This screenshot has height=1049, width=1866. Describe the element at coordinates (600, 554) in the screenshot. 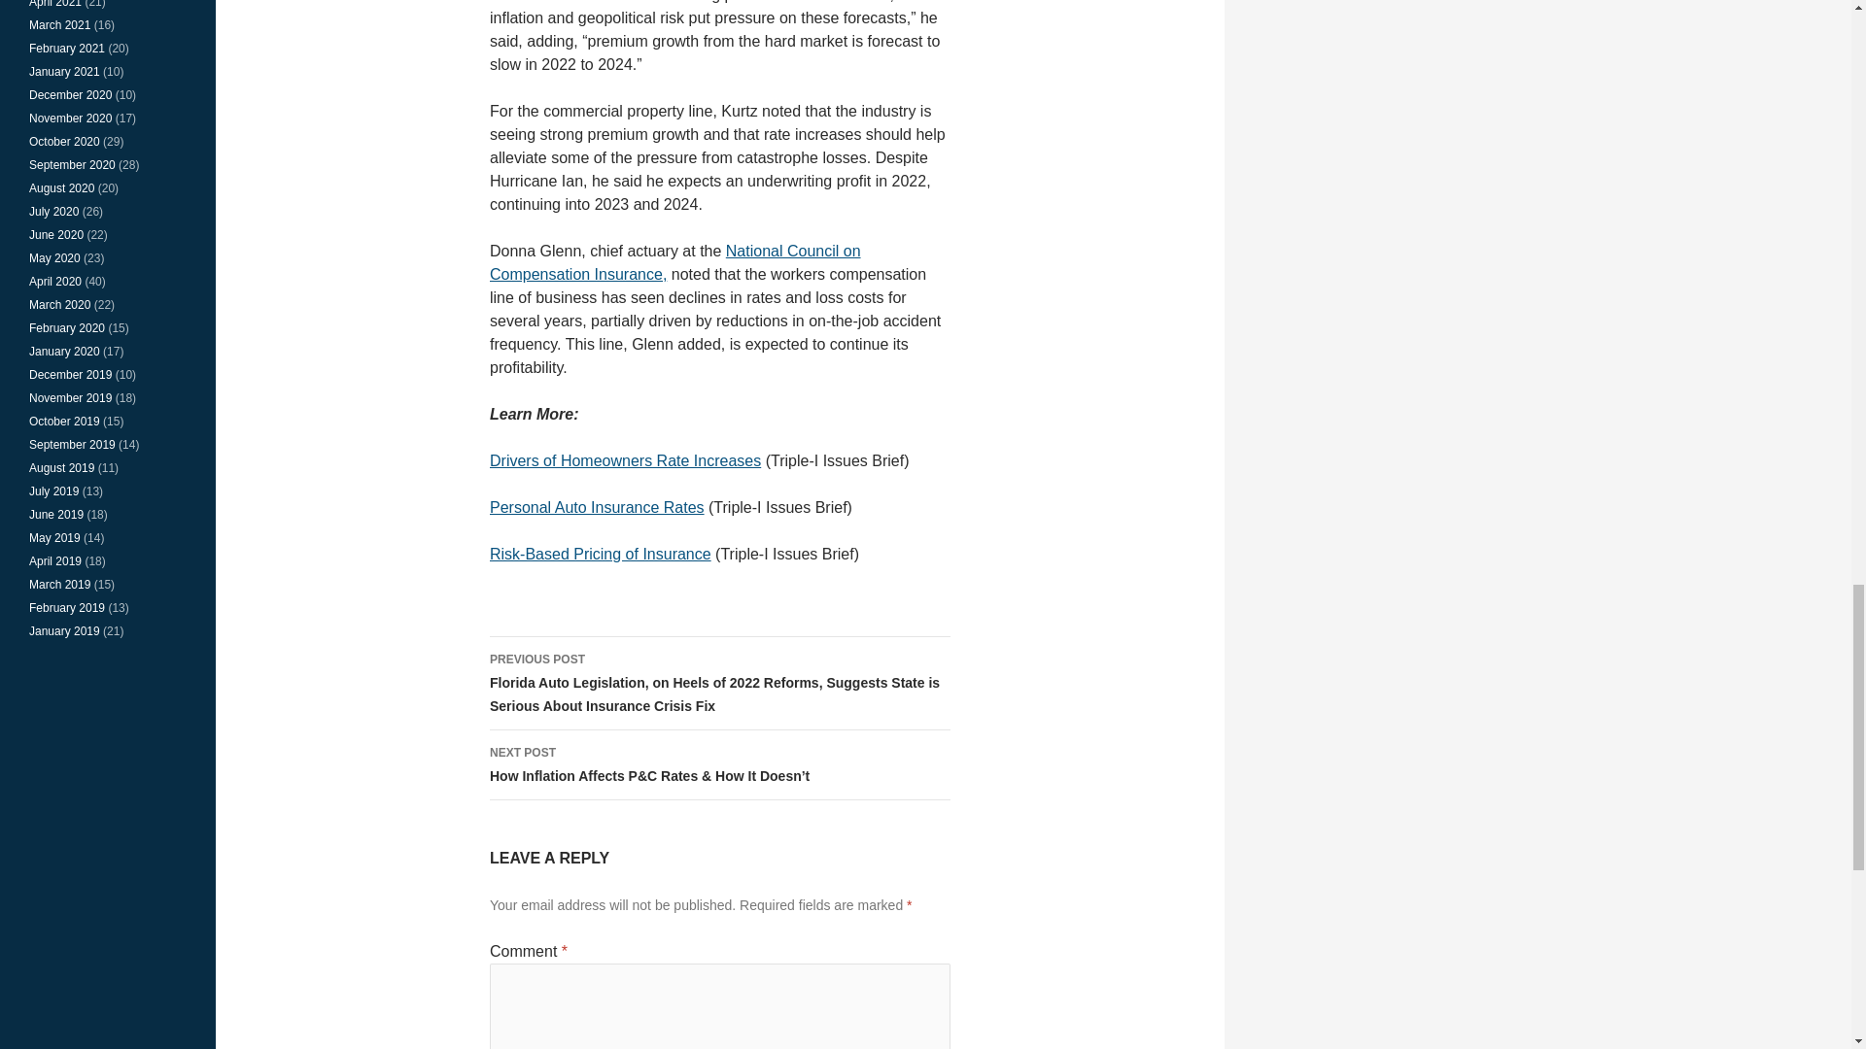

I see `Risk-Based Pricing of Insurance` at that location.